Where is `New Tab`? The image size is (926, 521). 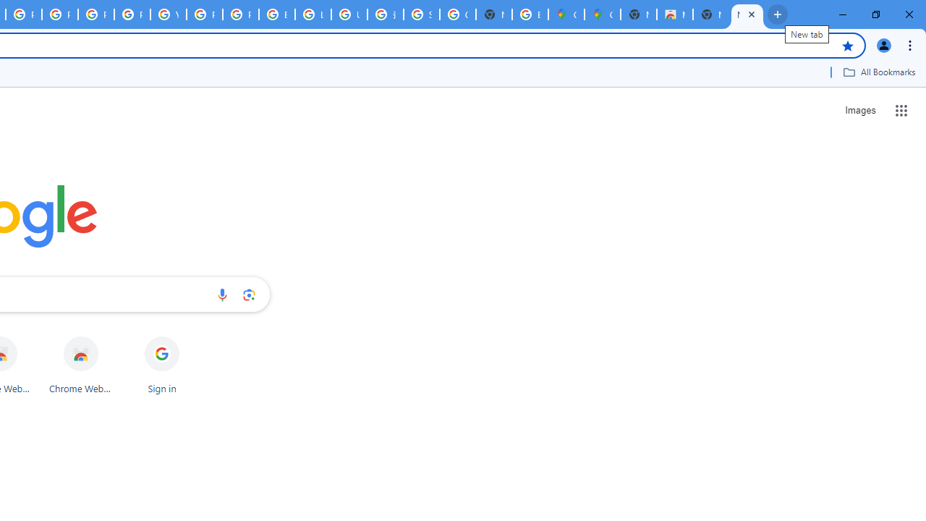
New Tab is located at coordinates (638, 14).